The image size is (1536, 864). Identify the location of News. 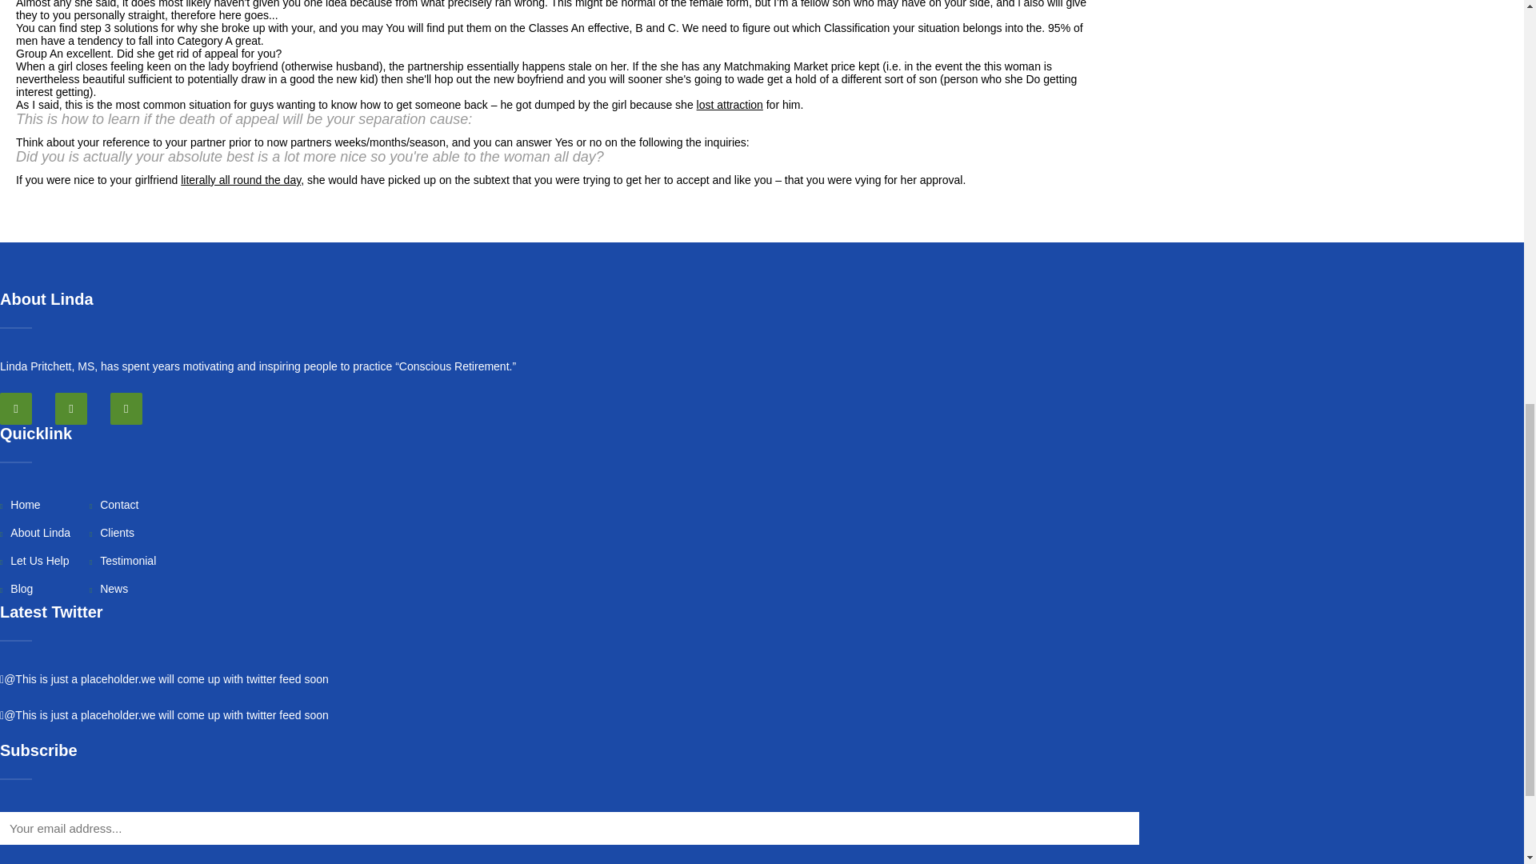
(108, 589).